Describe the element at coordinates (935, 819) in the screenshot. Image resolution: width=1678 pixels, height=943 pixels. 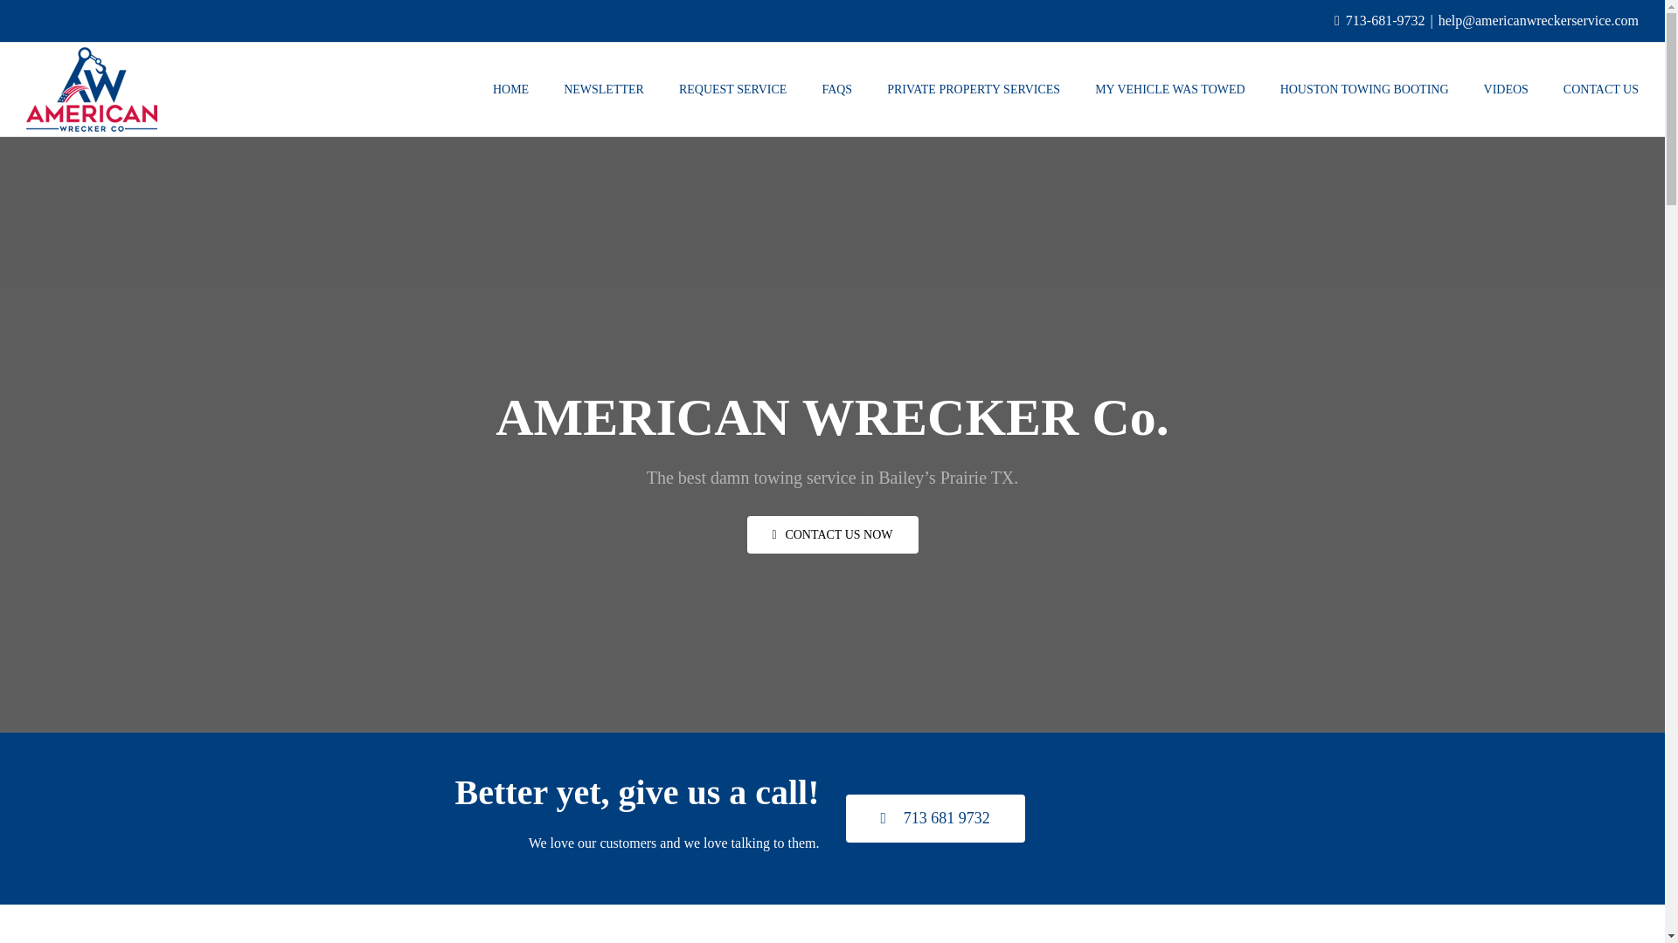
I see `713 681 9732` at that location.